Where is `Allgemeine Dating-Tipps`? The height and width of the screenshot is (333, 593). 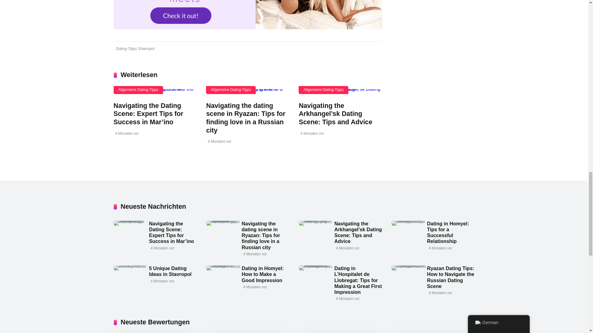 Allgemeine Dating-Tipps is located at coordinates (230, 89).